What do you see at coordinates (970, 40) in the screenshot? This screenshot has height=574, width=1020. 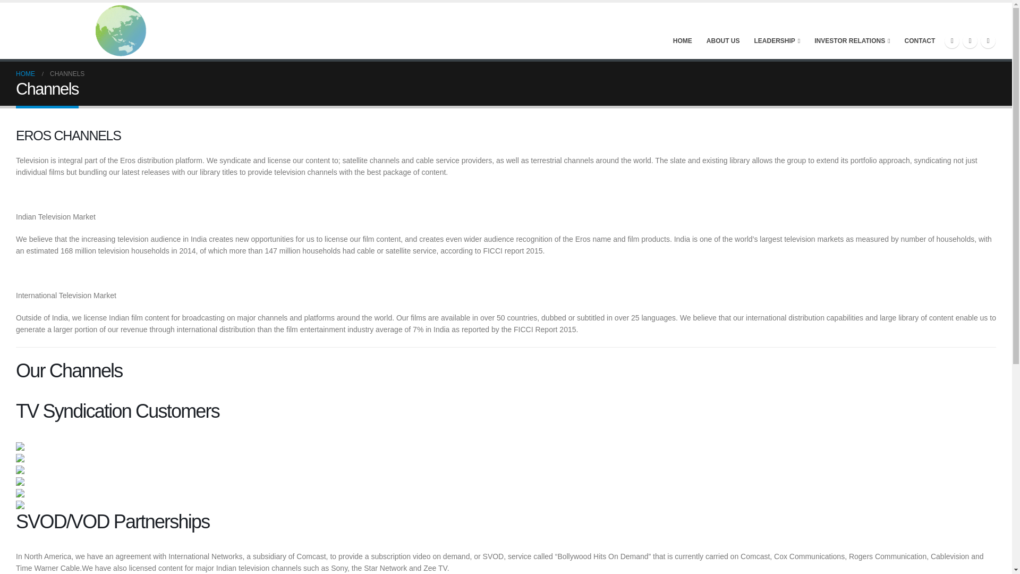 I see `Twitter` at bounding box center [970, 40].